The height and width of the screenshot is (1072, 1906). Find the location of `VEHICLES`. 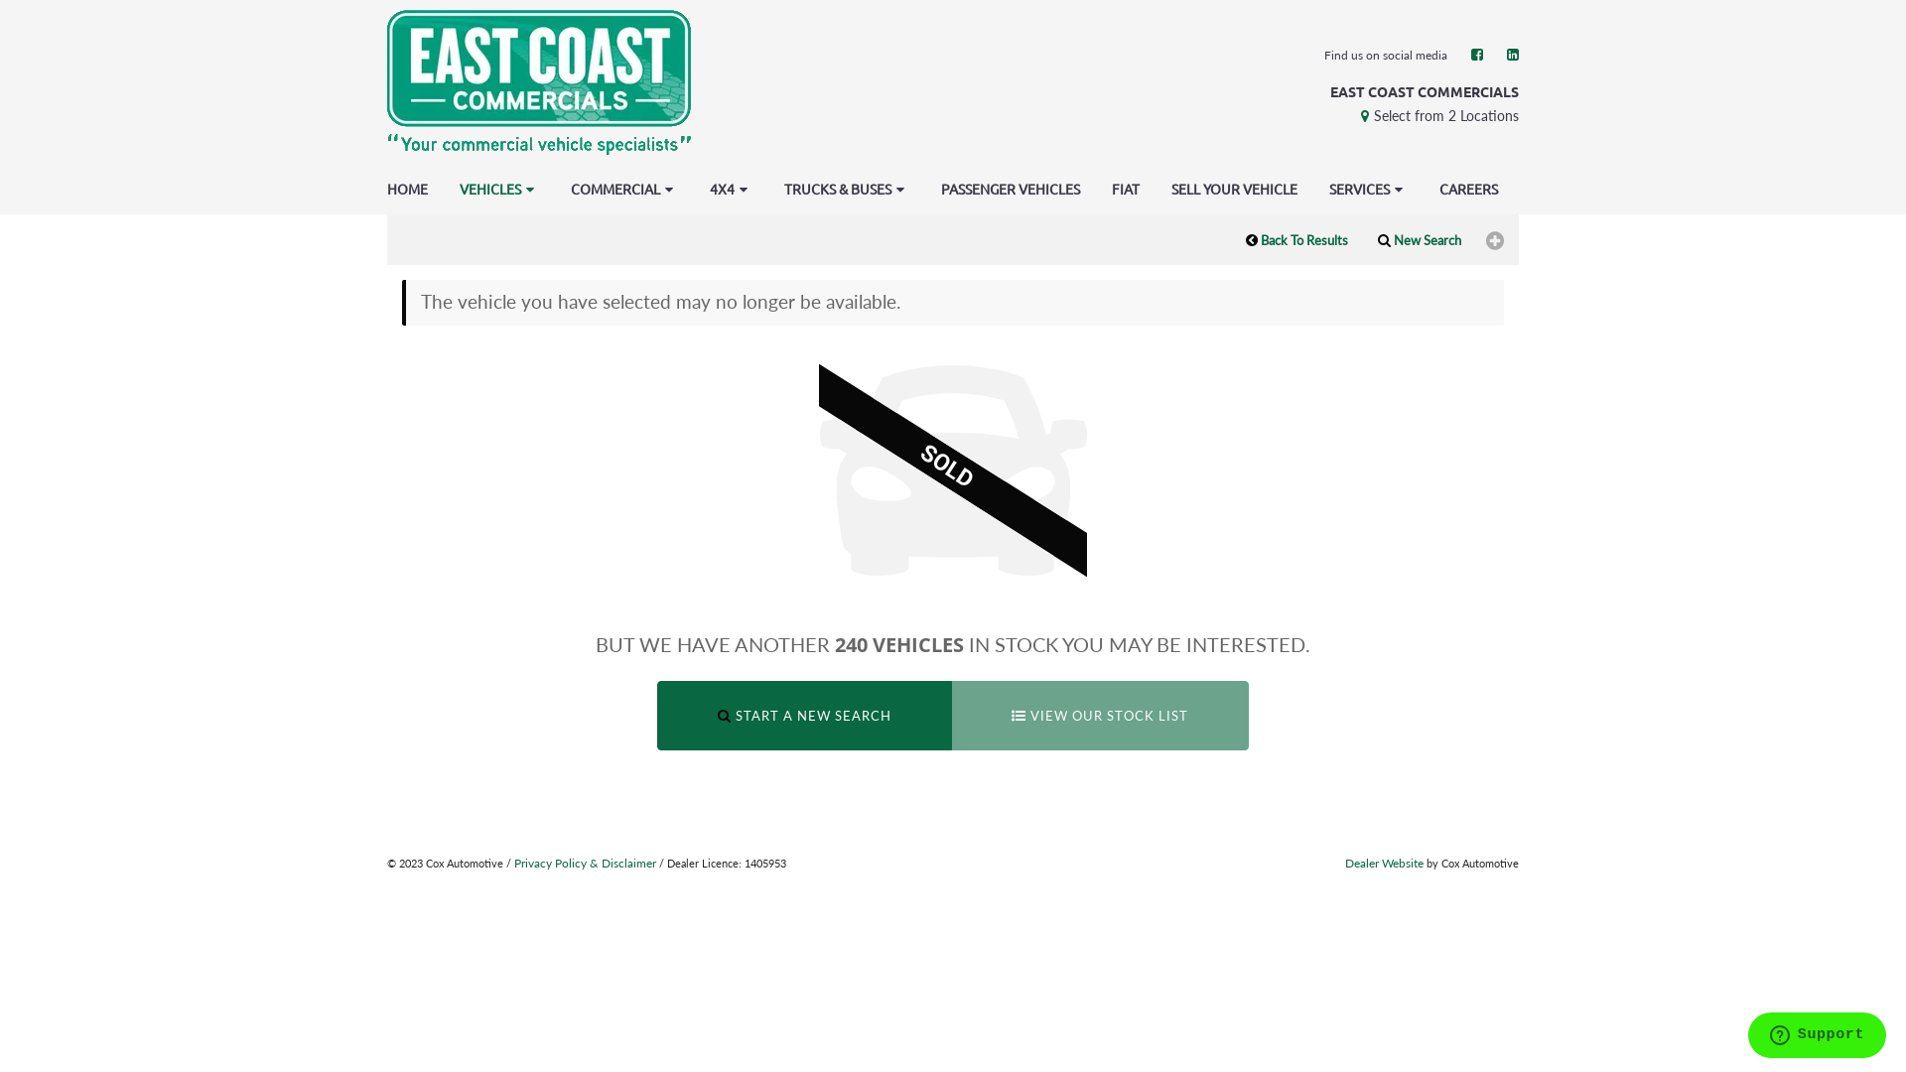

VEHICLES is located at coordinates (499, 189).